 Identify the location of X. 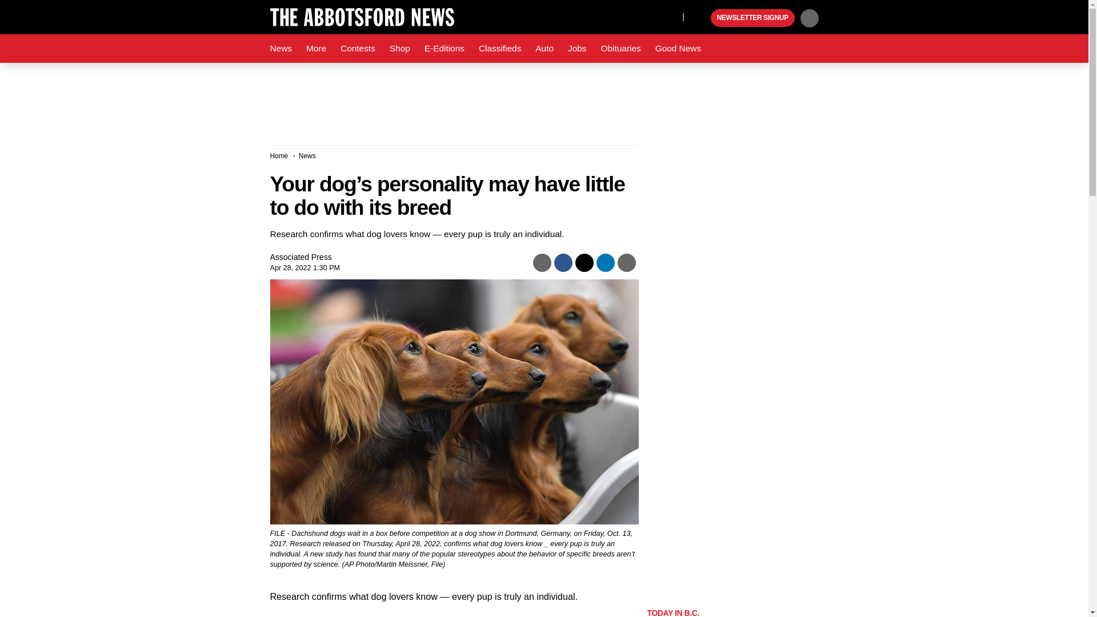
(670, 16).